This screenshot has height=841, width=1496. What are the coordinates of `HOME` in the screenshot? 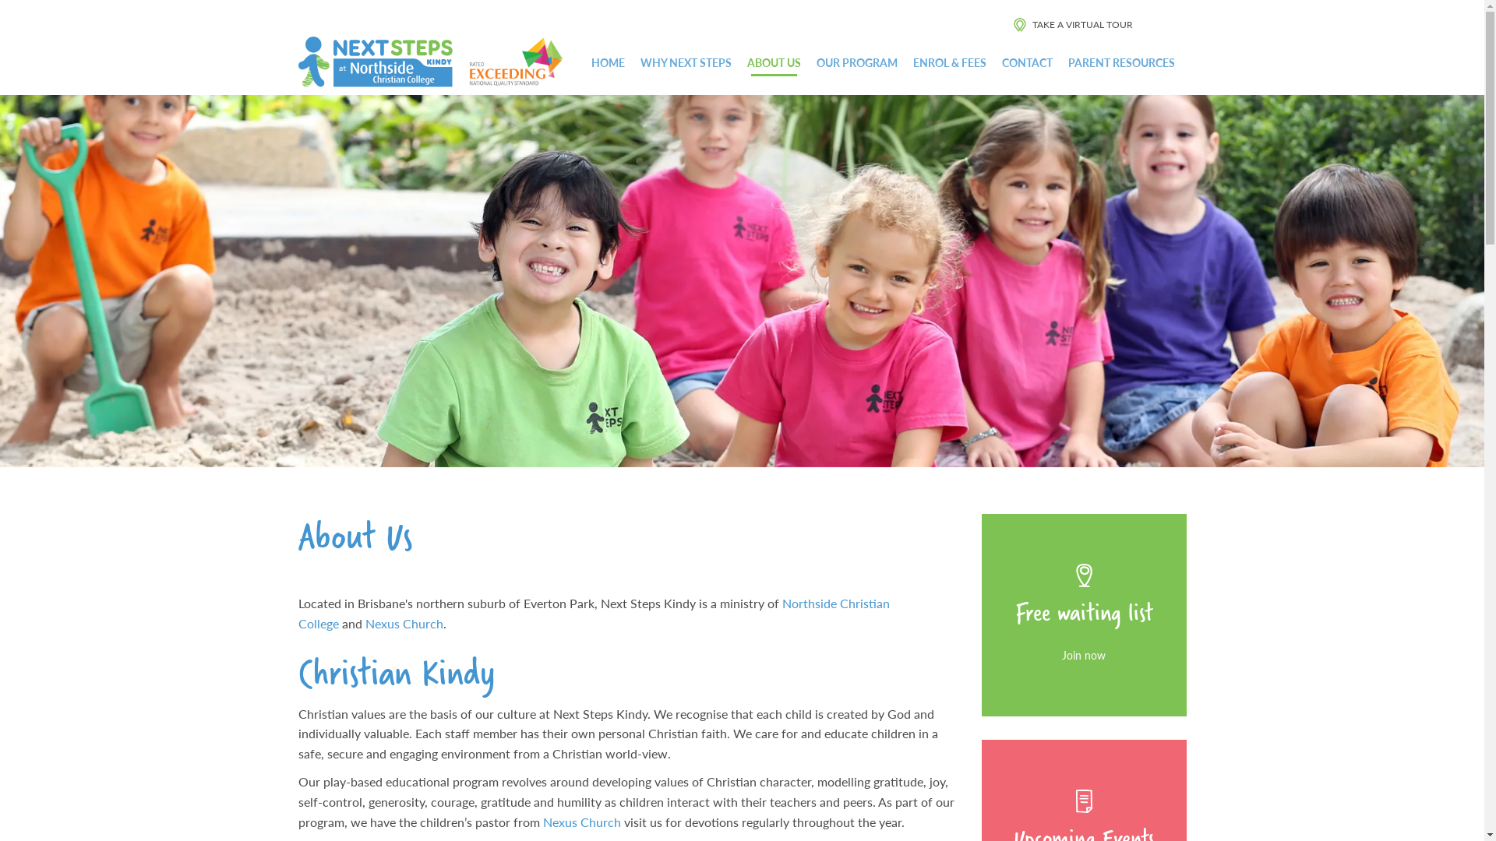 It's located at (608, 62).